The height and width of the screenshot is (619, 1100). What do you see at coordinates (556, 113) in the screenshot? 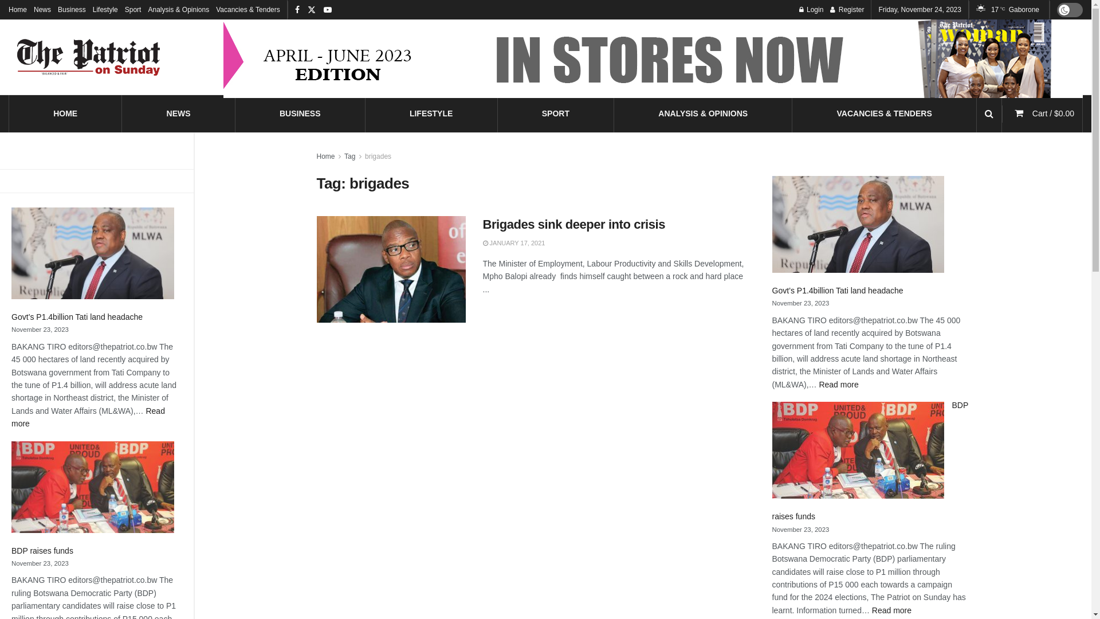
I see `SPORT` at bounding box center [556, 113].